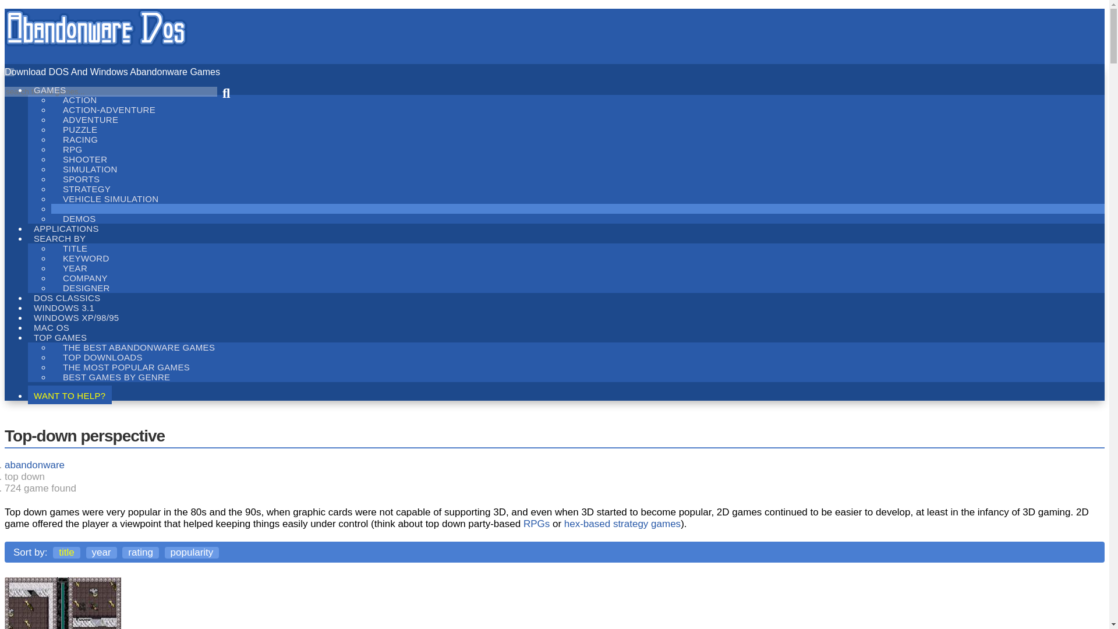 The image size is (1118, 629). I want to click on year, so click(101, 552).